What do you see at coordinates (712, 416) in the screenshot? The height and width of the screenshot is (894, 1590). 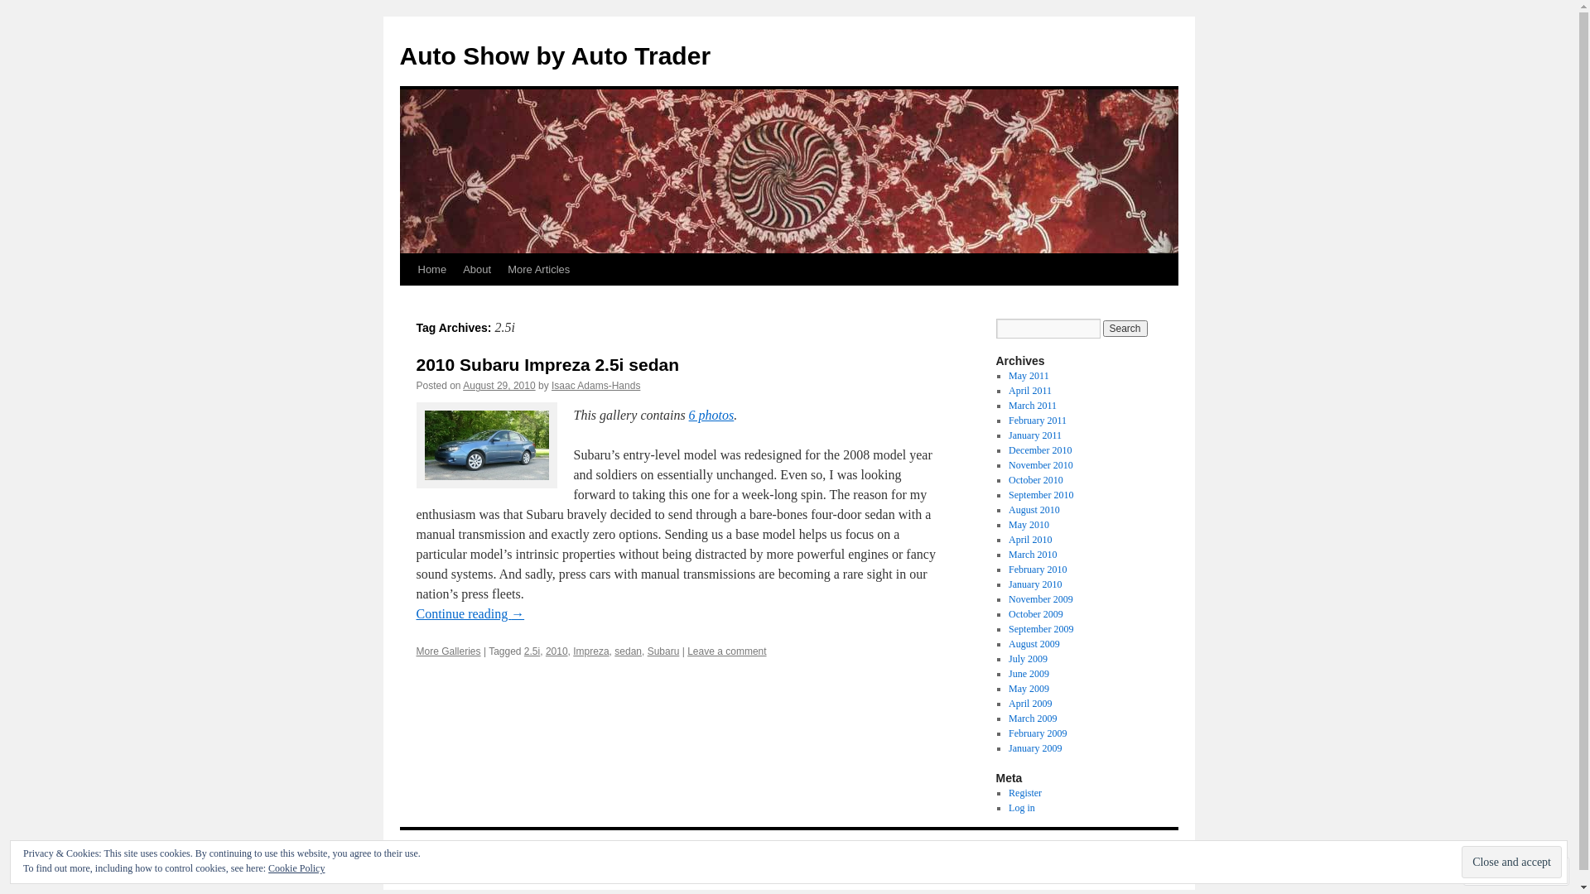 I see `6 photos` at bounding box center [712, 416].